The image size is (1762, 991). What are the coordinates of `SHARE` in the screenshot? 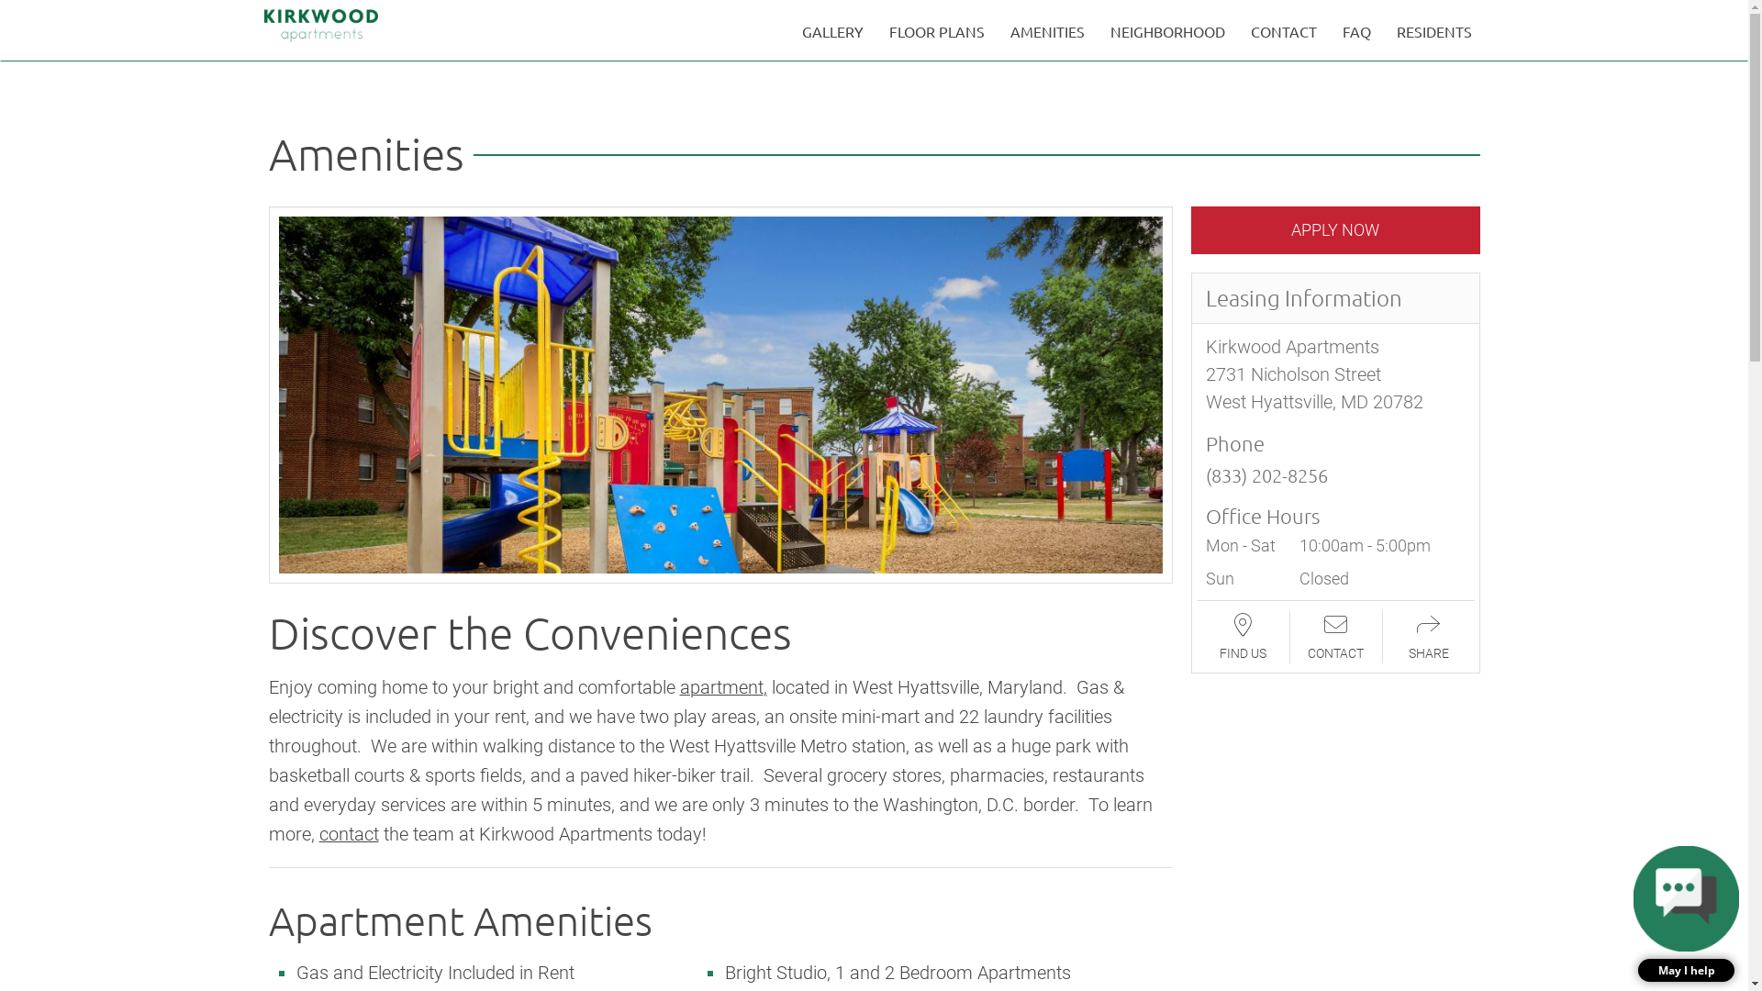 It's located at (1428, 637).